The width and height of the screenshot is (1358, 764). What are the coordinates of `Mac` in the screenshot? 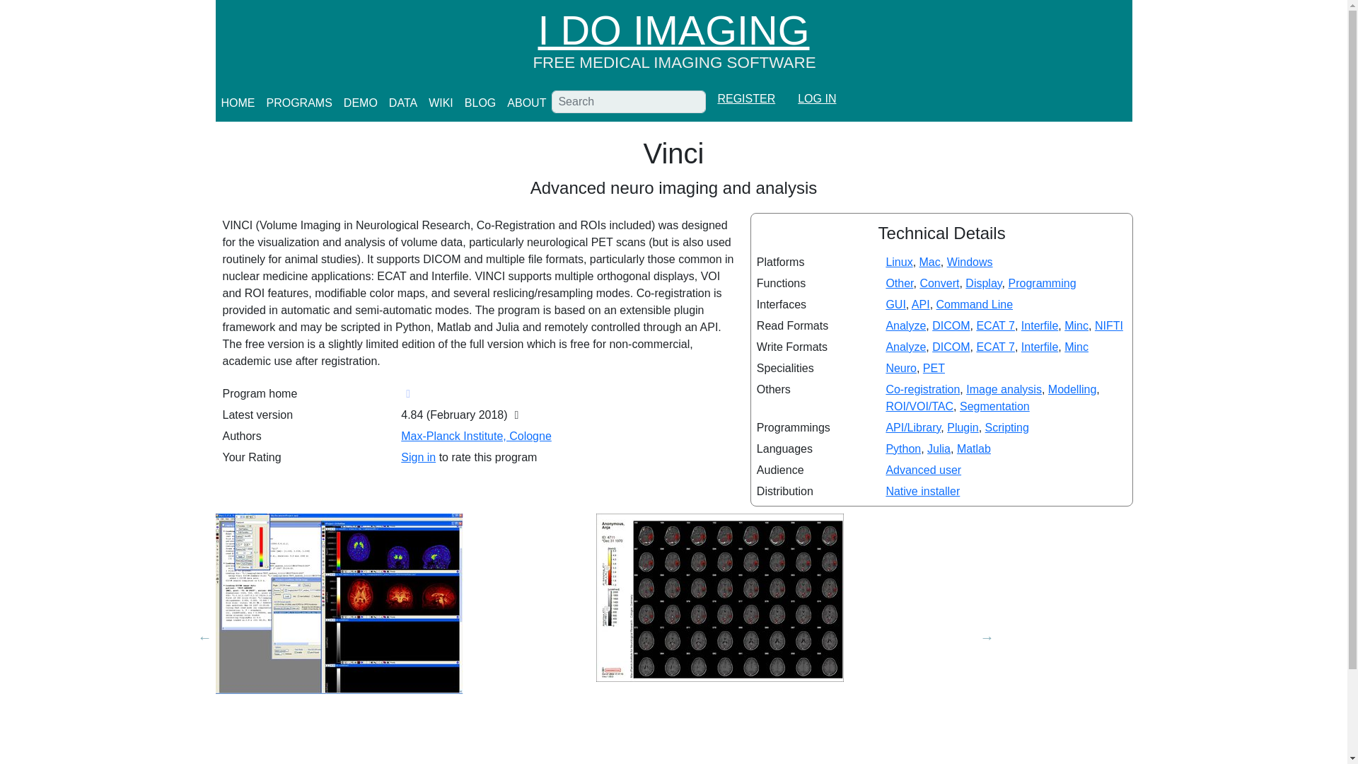 It's located at (929, 262).